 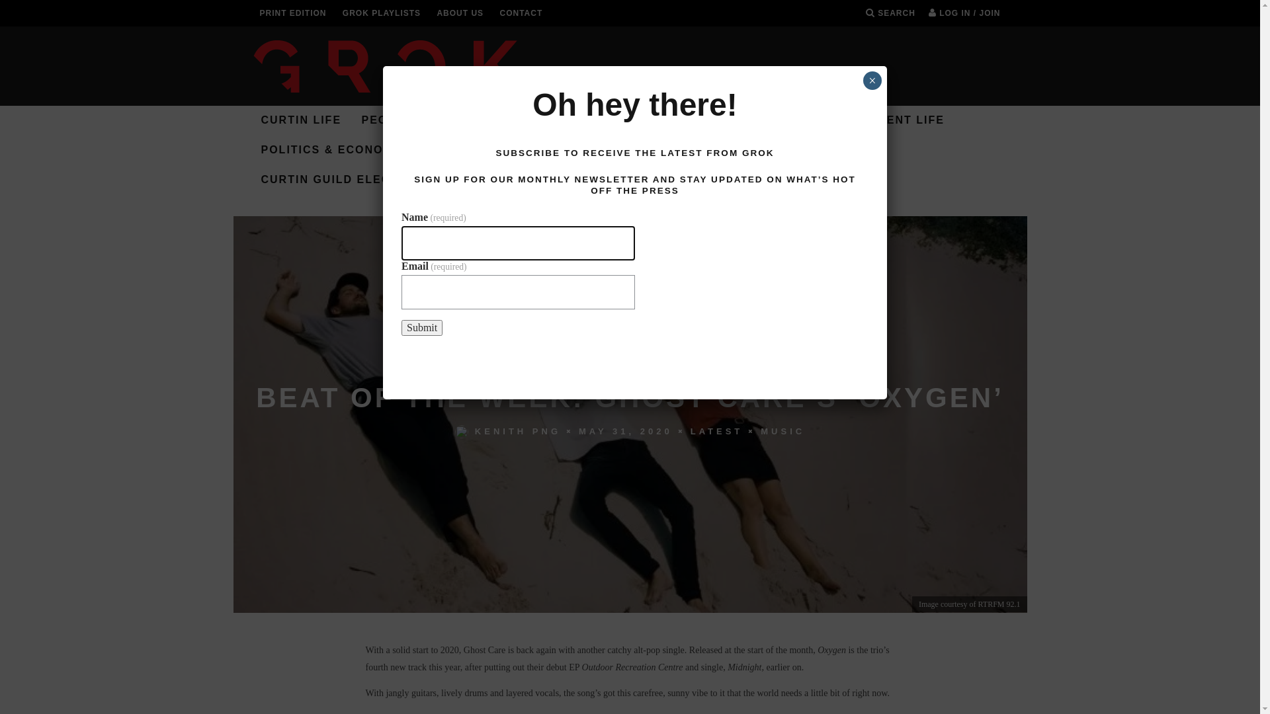 What do you see at coordinates (736, 120) in the screenshot?
I see `ART & FILM` at bounding box center [736, 120].